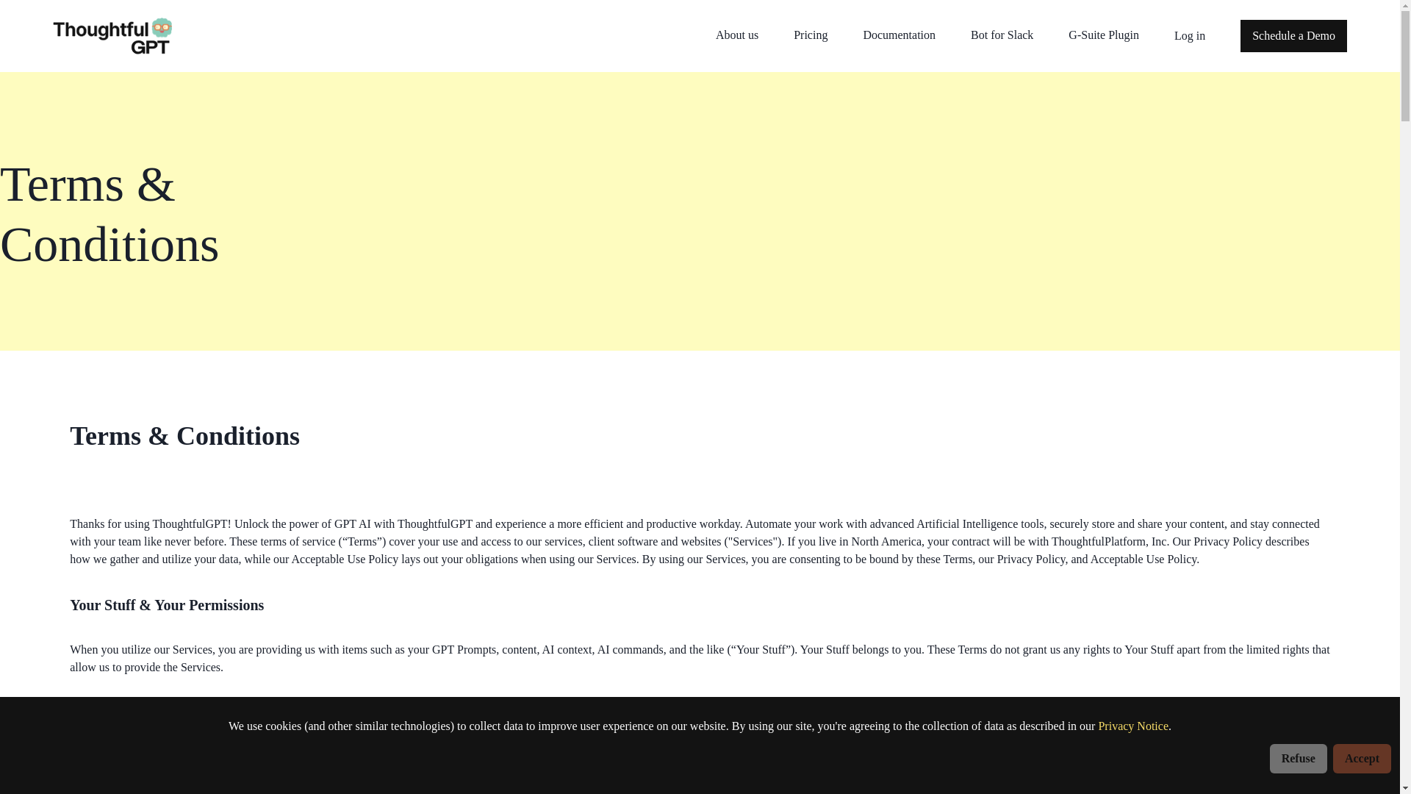 The width and height of the screenshot is (1411, 794). What do you see at coordinates (1189, 35) in the screenshot?
I see `Log in` at bounding box center [1189, 35].